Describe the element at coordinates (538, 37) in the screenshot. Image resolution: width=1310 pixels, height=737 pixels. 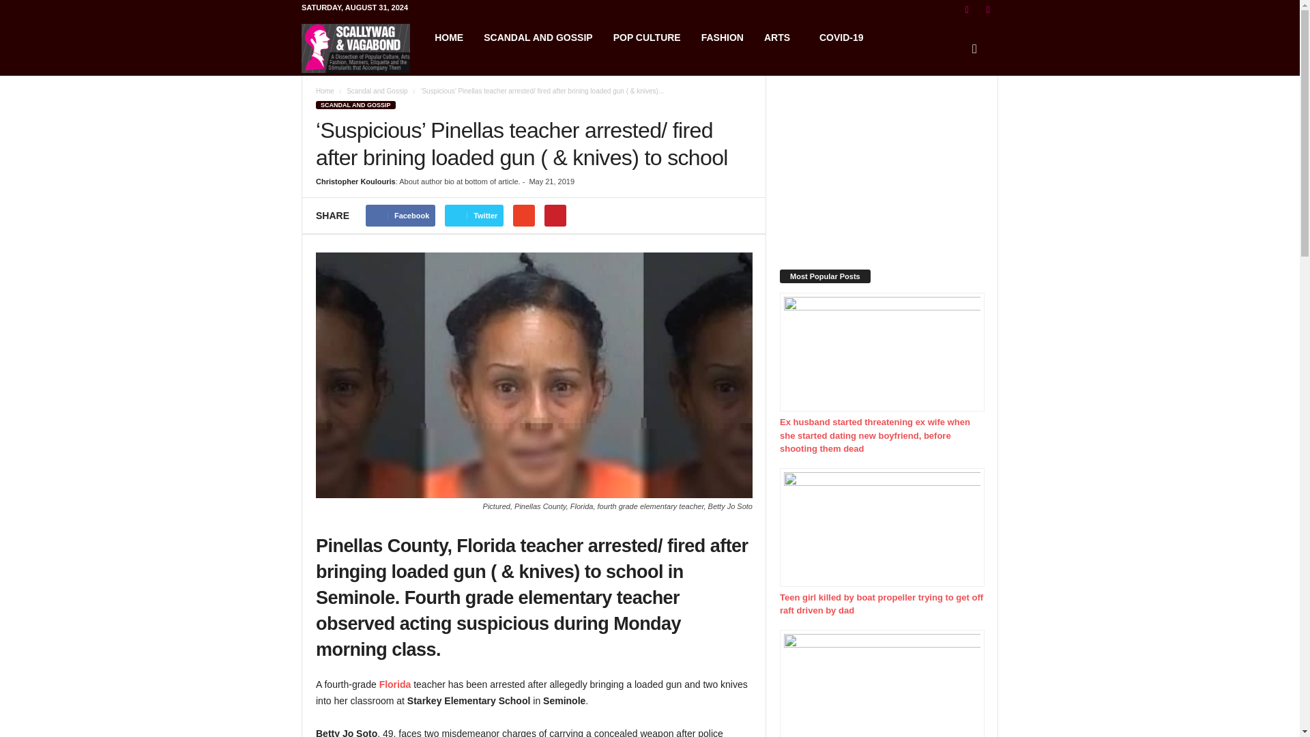
I see `SCANDAL AND GOSSIP` at that location.